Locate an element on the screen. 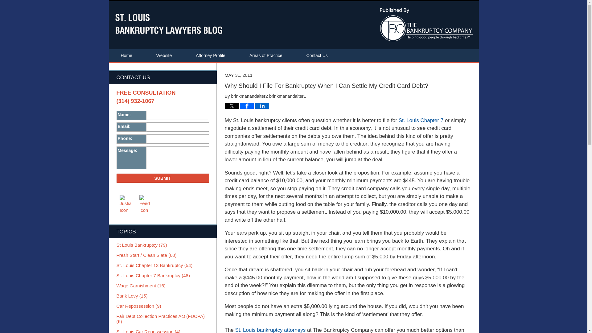 Image resolution: width=592 pixels, height=333 pixels. Please enter a valid phone number. is located at coordinates (178, 139).